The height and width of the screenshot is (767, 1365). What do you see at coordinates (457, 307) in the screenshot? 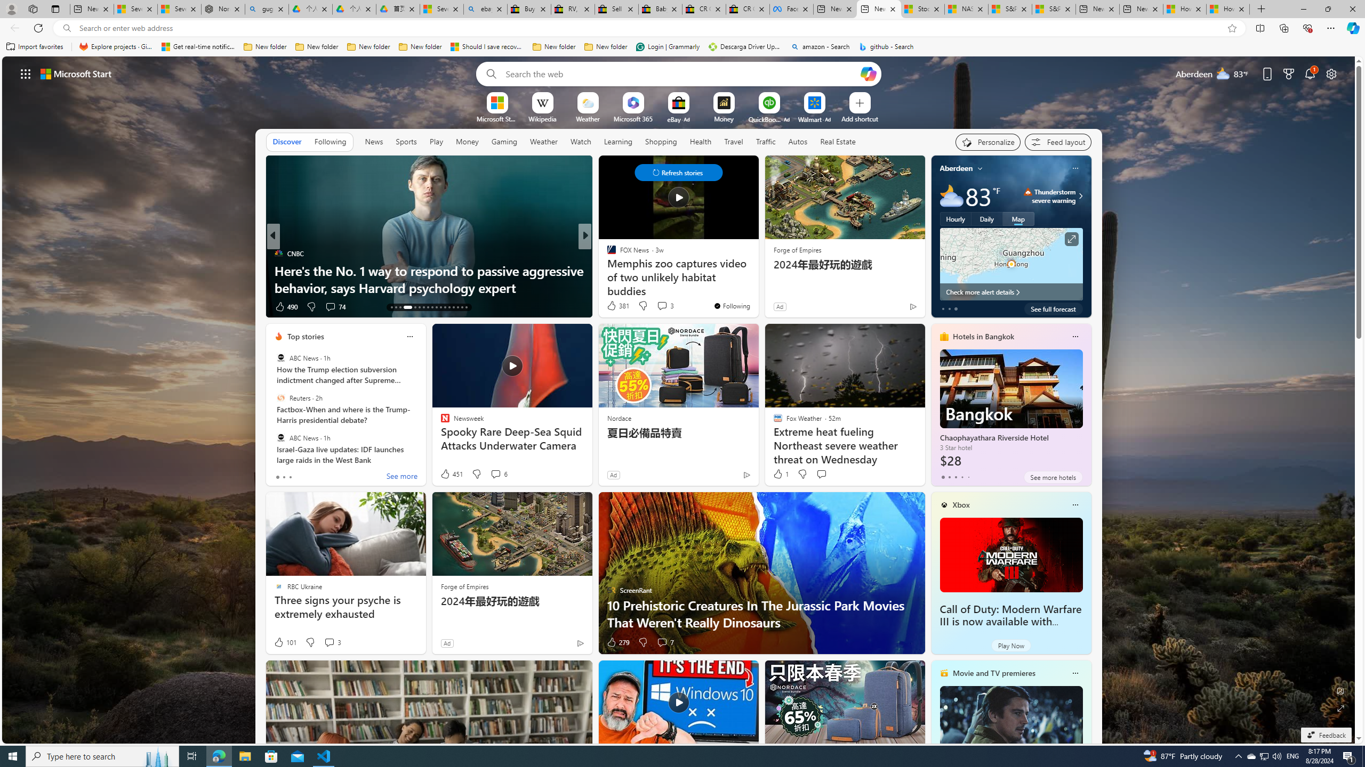
I see `AutomationID: tab-27` at bounding box center [457, 307].